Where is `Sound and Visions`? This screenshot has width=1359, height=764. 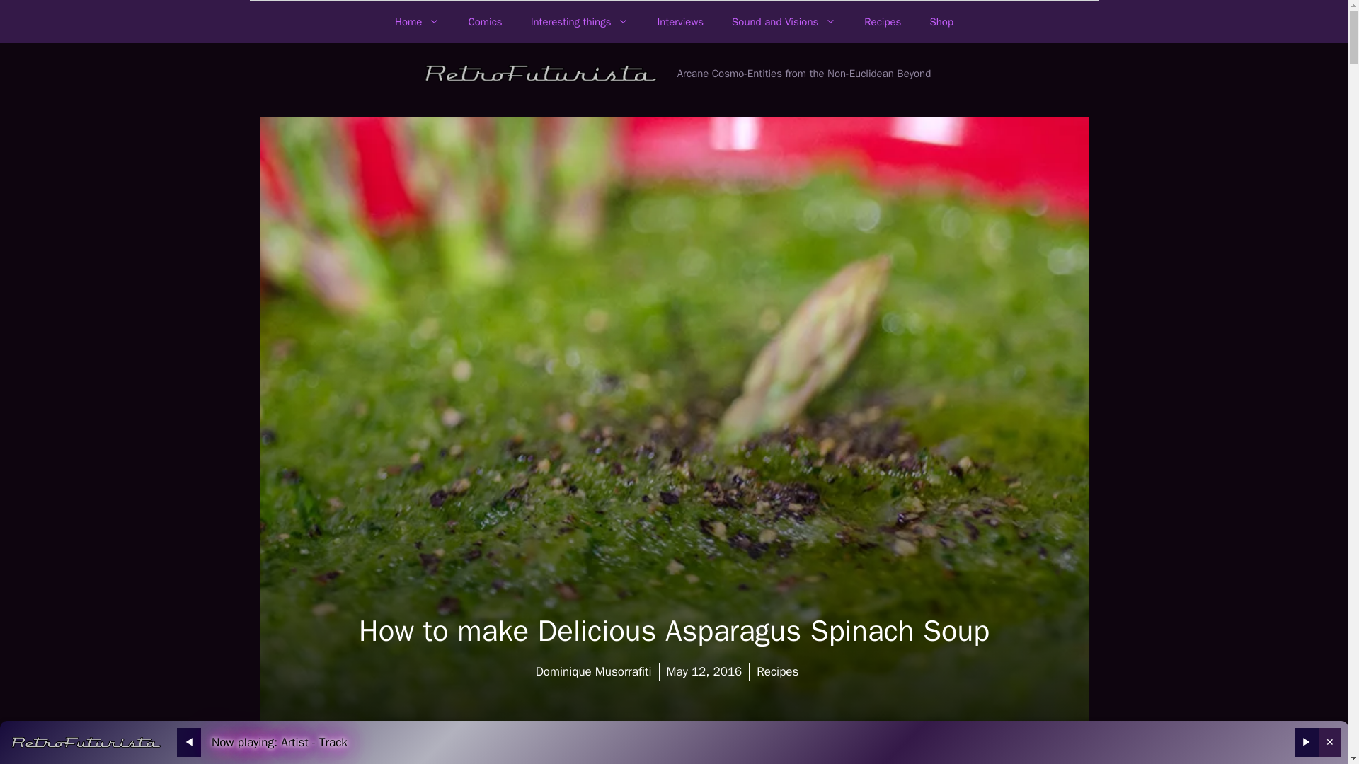
Sound and Visions is located at coordinates (784, 21).